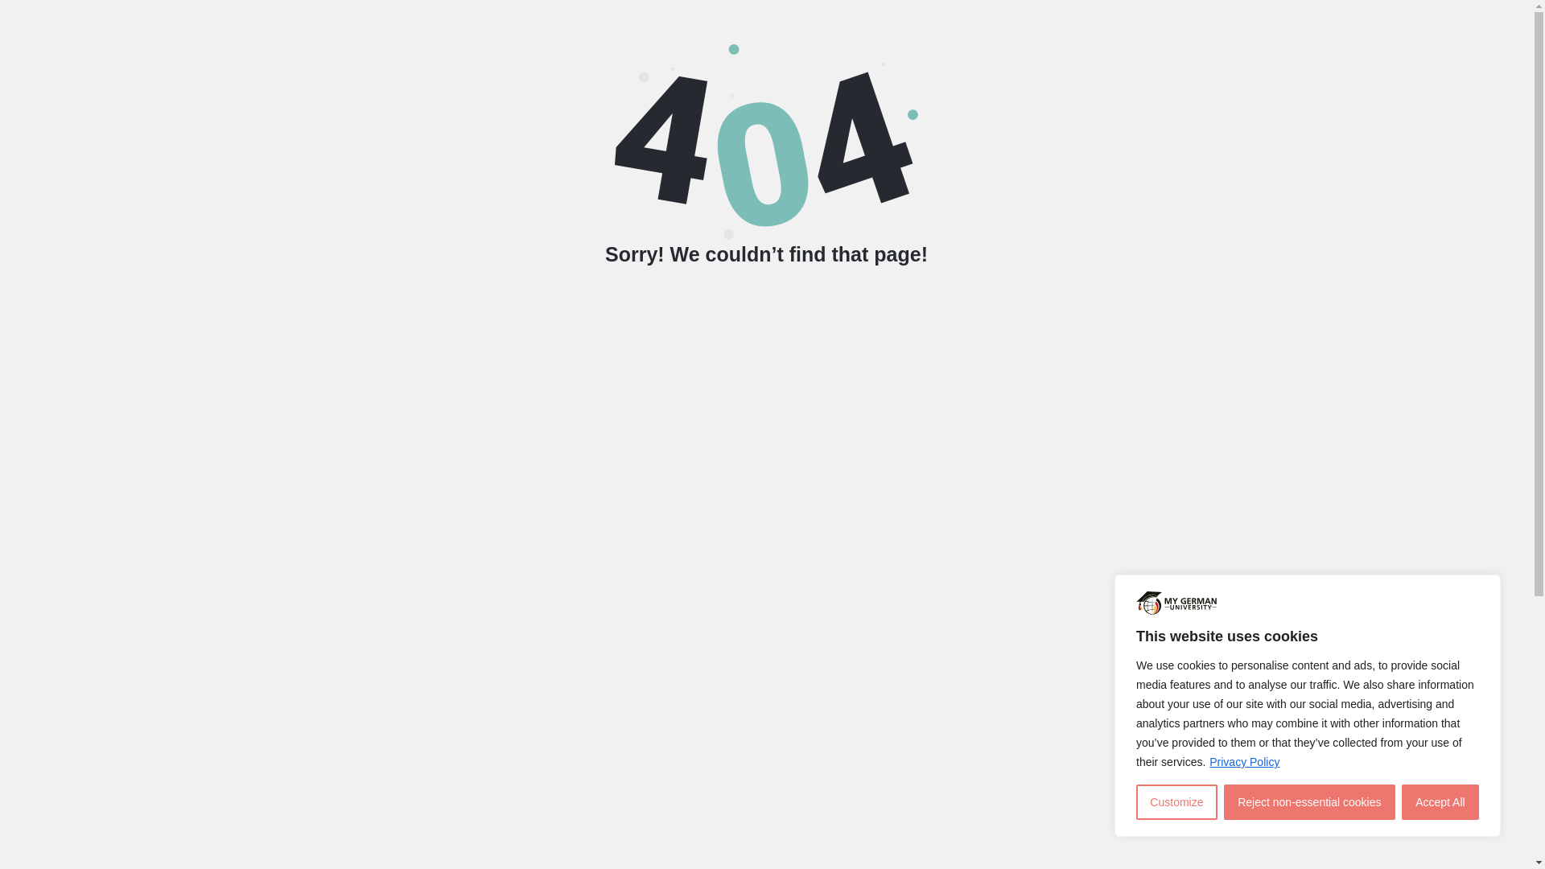  Describe the element at coordinates (1440, 802) in the screenshot. I see `Accept All` at that location.